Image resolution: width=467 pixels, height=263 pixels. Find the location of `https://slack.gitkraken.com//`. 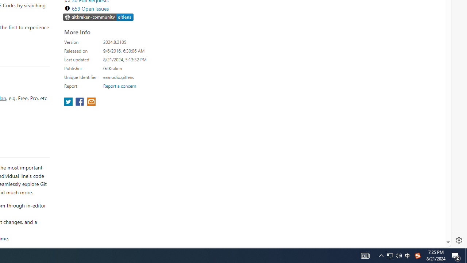

https://slack.gitkraken.com// is located at coordinates (99, 17).